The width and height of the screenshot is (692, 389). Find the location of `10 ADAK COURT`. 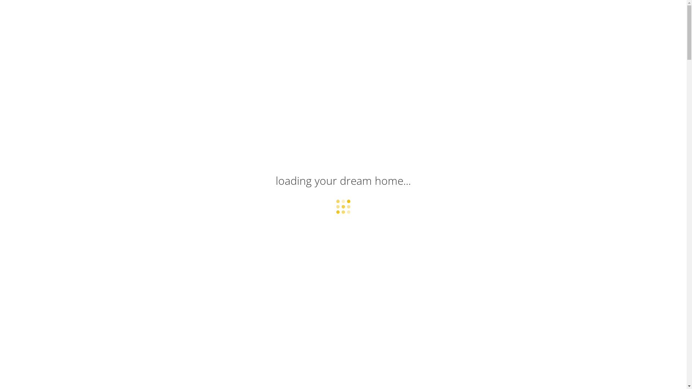

10 ADAK COURT is located at coordinates (343, 220).